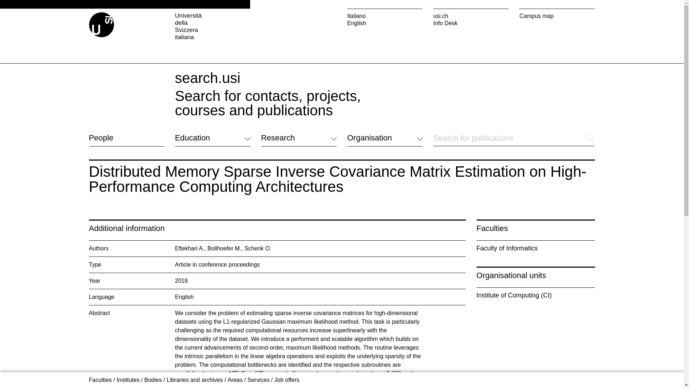 The image size is (689, 388). I want to click on usi.ch, so click(471, 16).